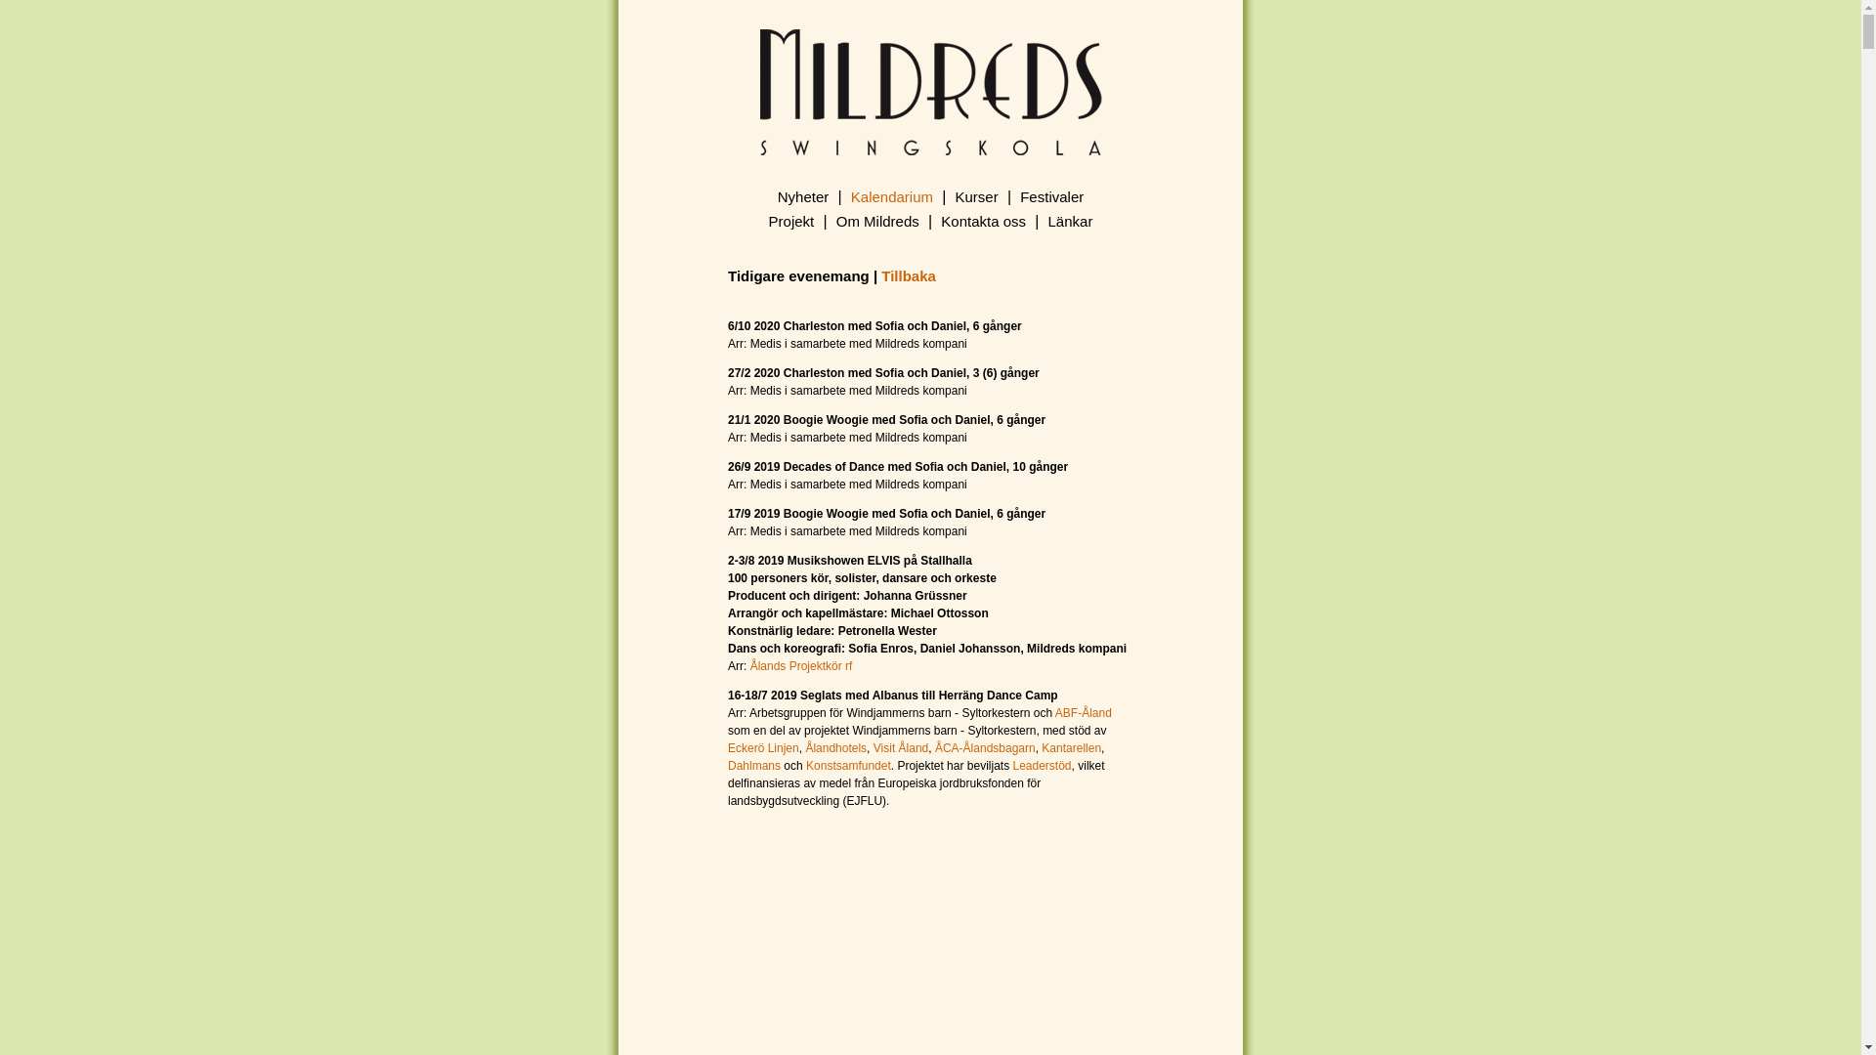 Image resolution: width=1876 pixels, height=1055 pixels. I want to click on Dahlmans, so click(754, 766).